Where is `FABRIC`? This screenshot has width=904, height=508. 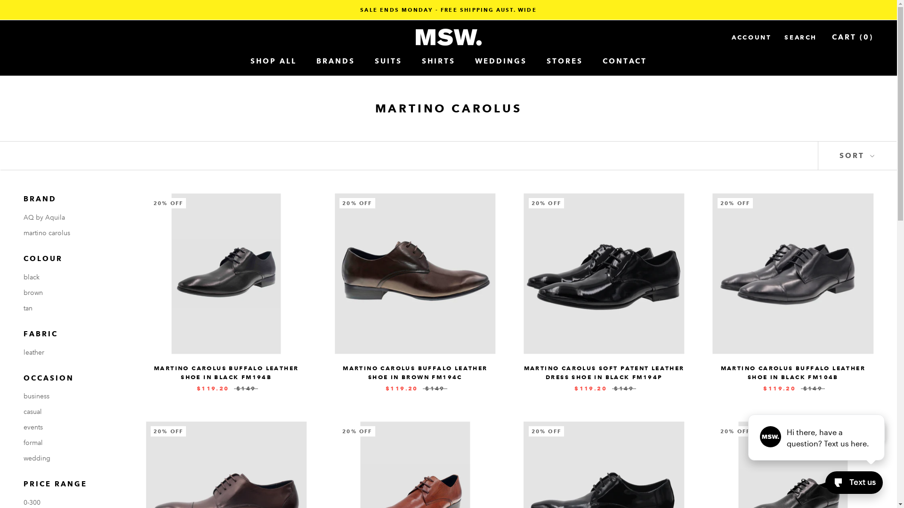
FABRIC is located at coordinates (71, 334).